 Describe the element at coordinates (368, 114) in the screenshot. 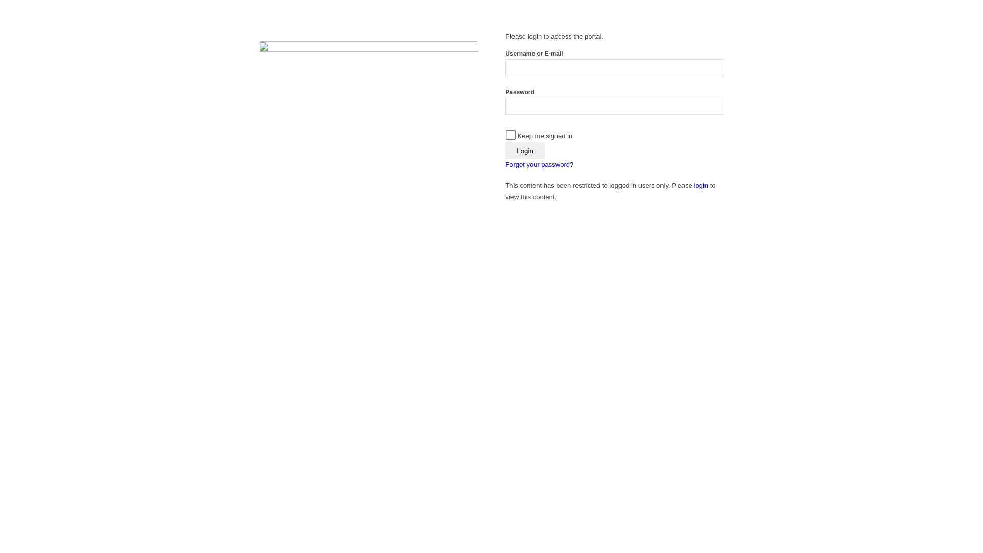

I see `ACT-ppp-Logo` at that location.